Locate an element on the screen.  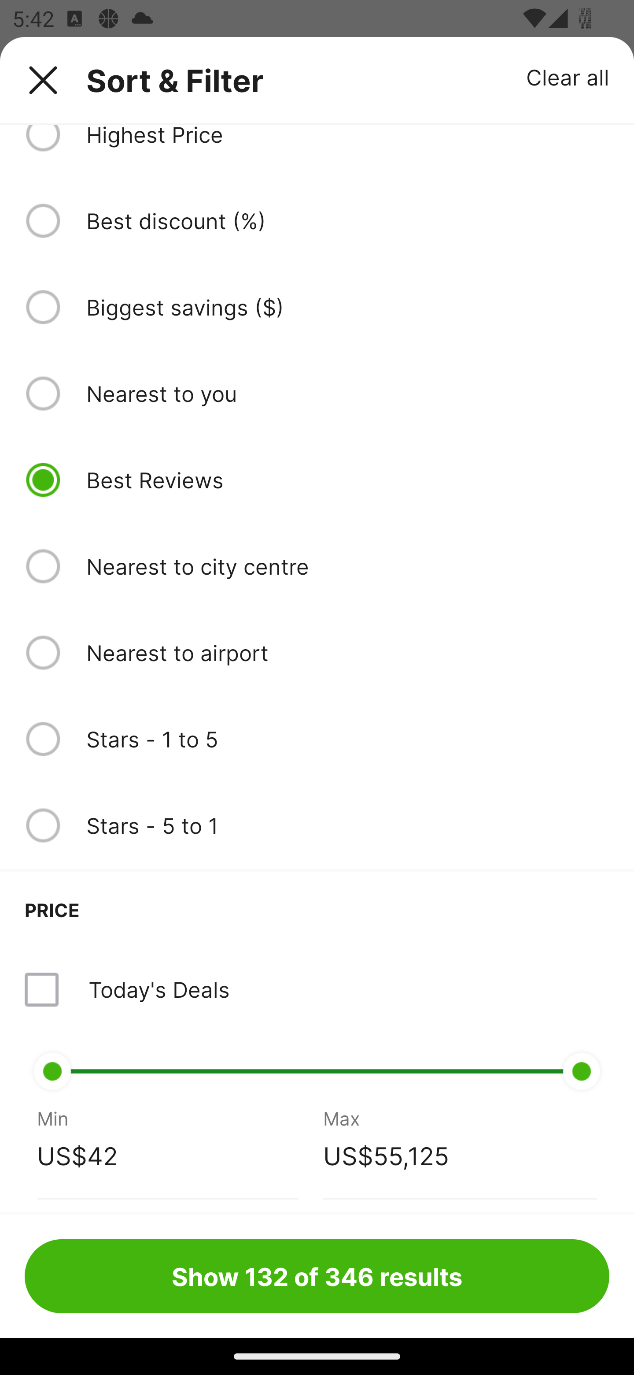
Nearest to city centre is located at coordinates (347, 566).